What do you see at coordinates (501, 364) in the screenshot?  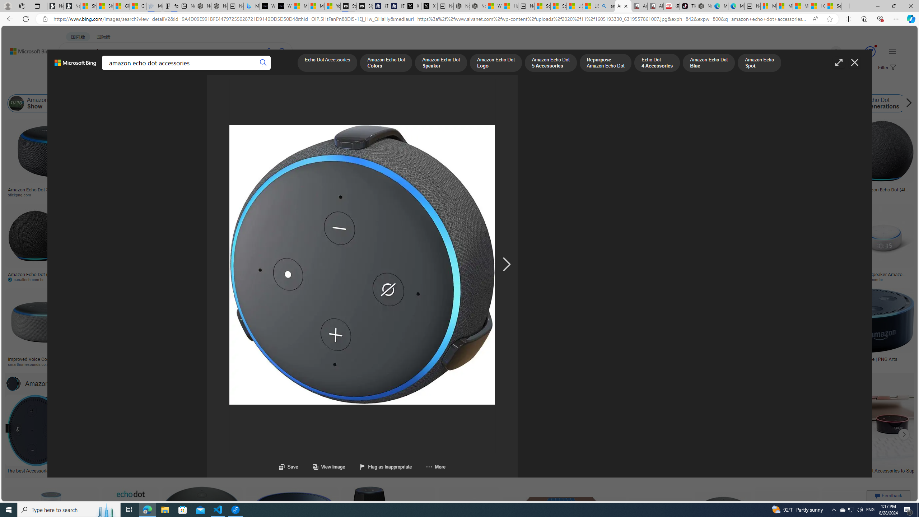 I see `energyearth.com` at bounding box center [501, 364].